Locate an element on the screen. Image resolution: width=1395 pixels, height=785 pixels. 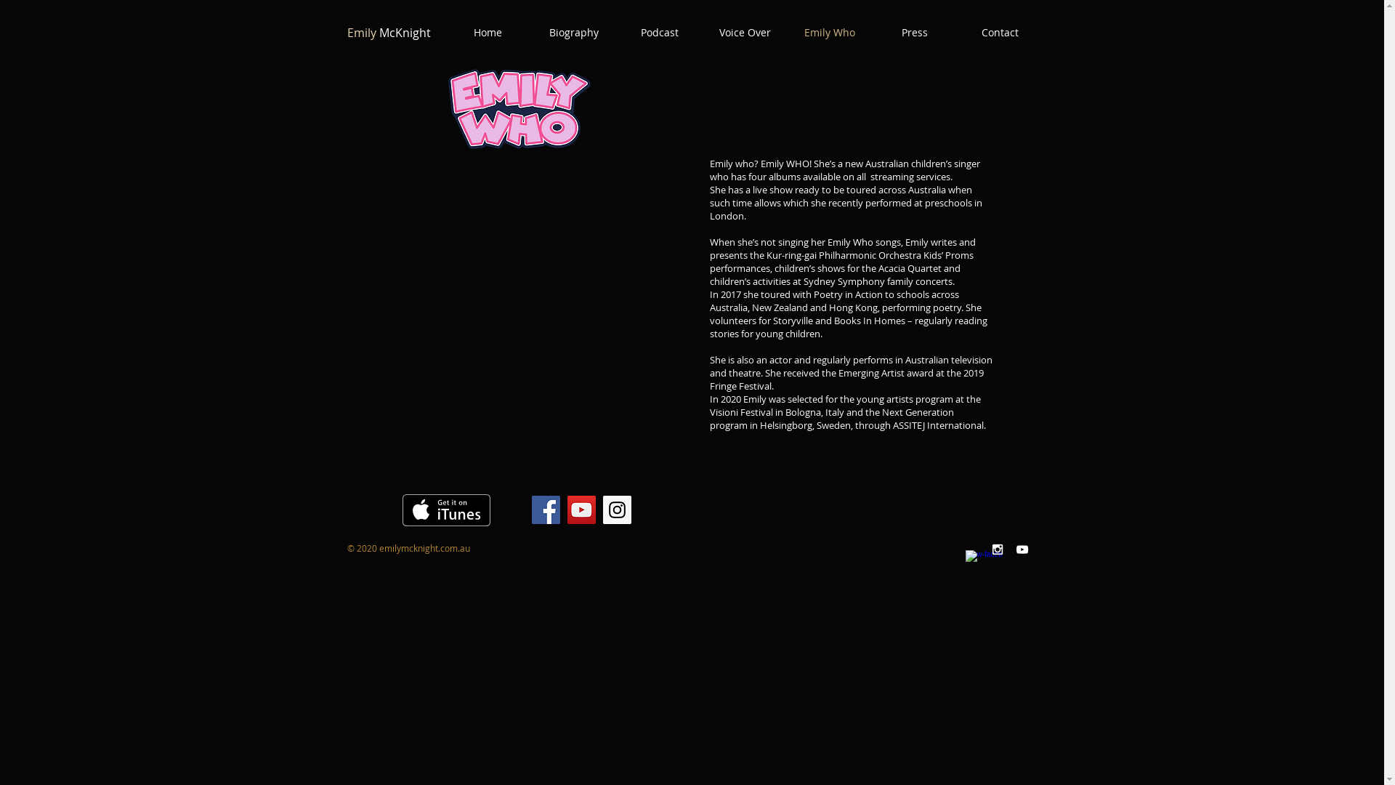
Get it on iTunes is located at coordinates (446, 510).